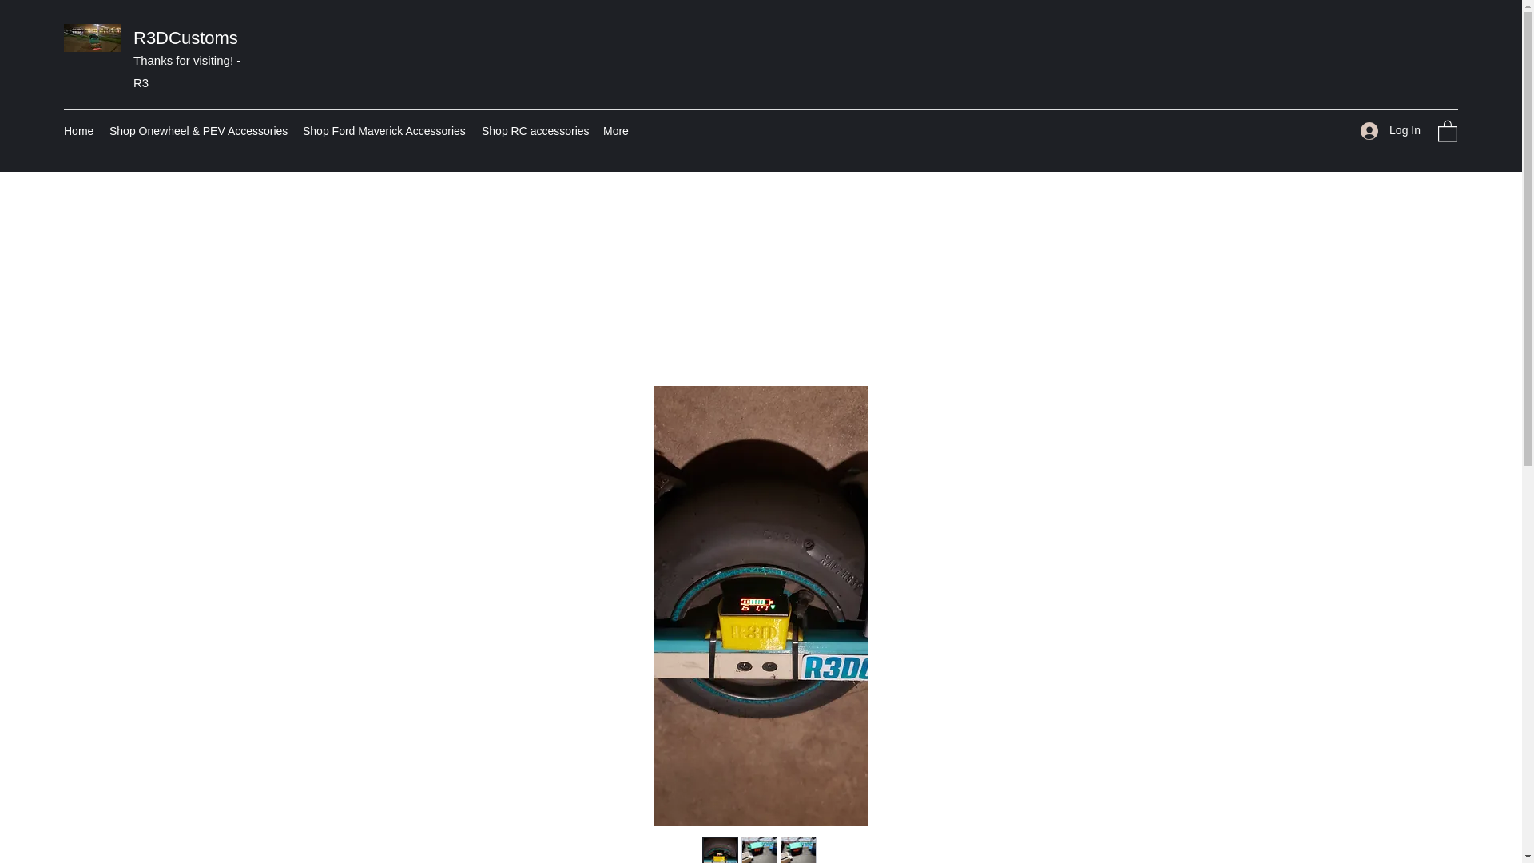  I want to click on Shop Ford Maverick Accessories, so click(383, 131).